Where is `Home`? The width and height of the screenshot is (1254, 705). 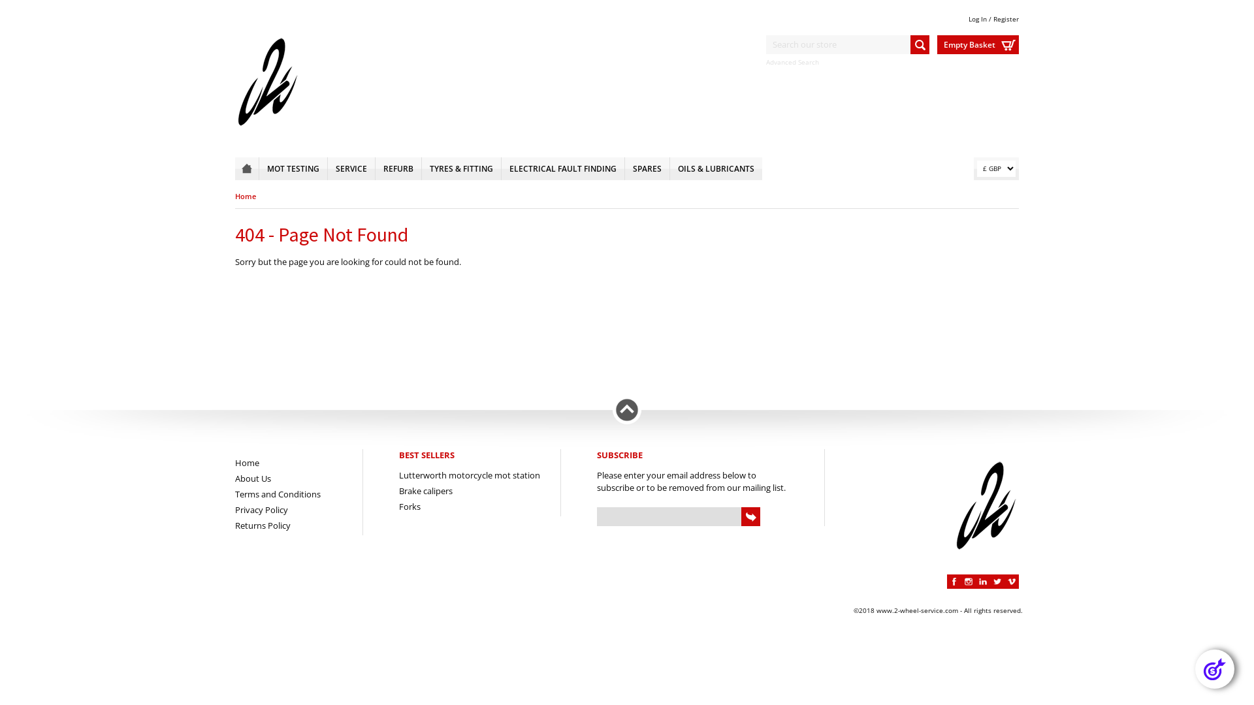
Home is located at coordinates (247, 463).